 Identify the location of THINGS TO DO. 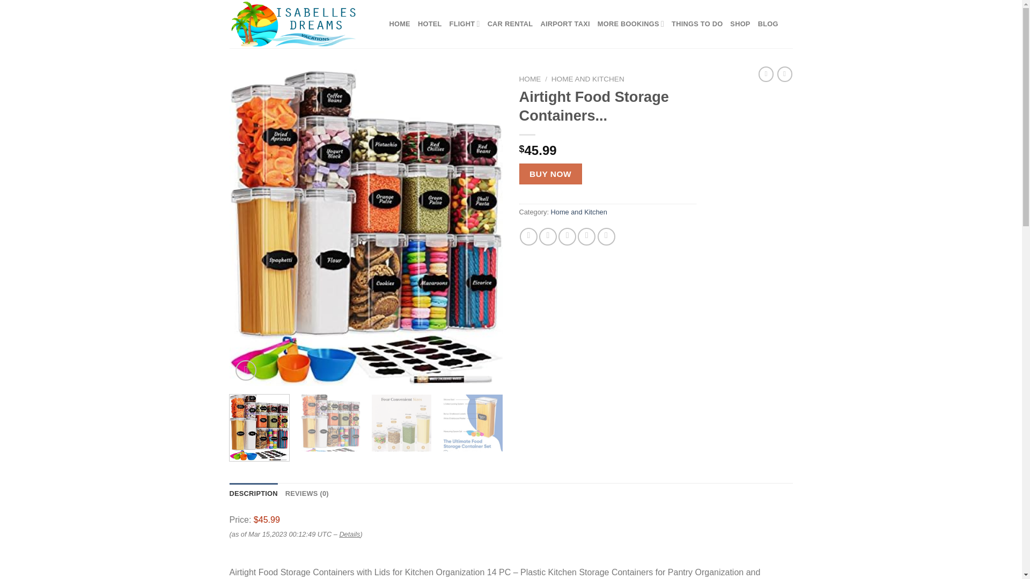
(697, 24).